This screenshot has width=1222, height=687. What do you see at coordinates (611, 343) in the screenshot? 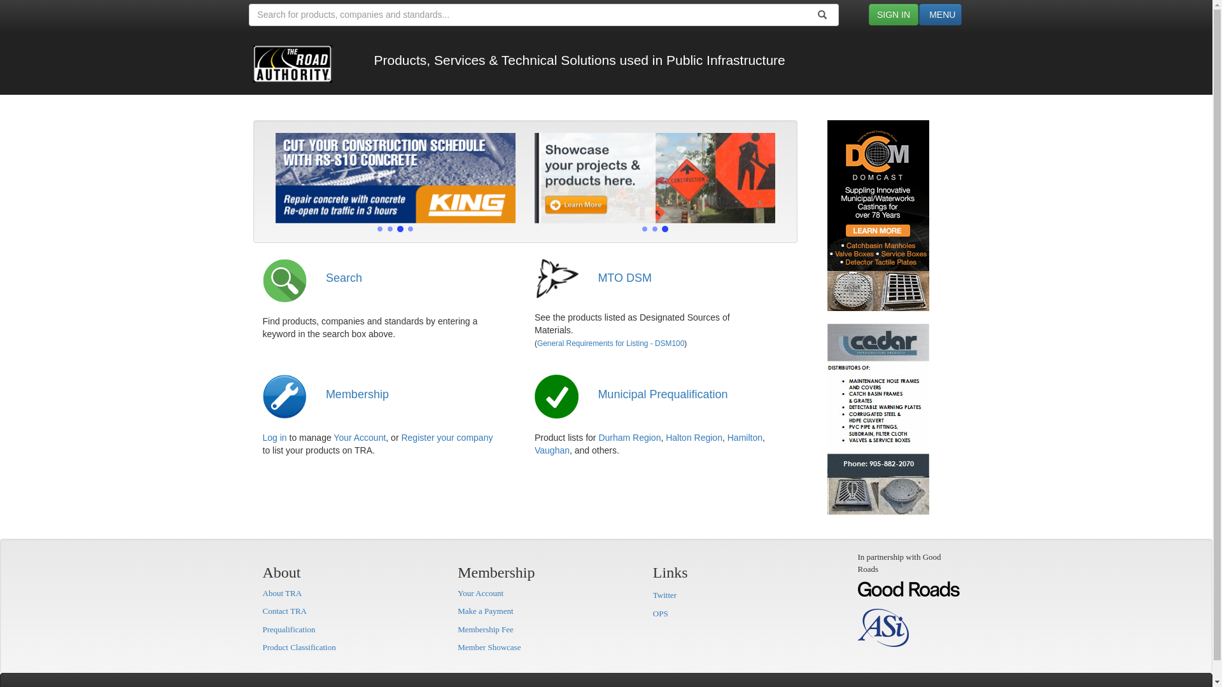
I see `General Requirements for Listing - DSM100` at bounding box center [611, 343].